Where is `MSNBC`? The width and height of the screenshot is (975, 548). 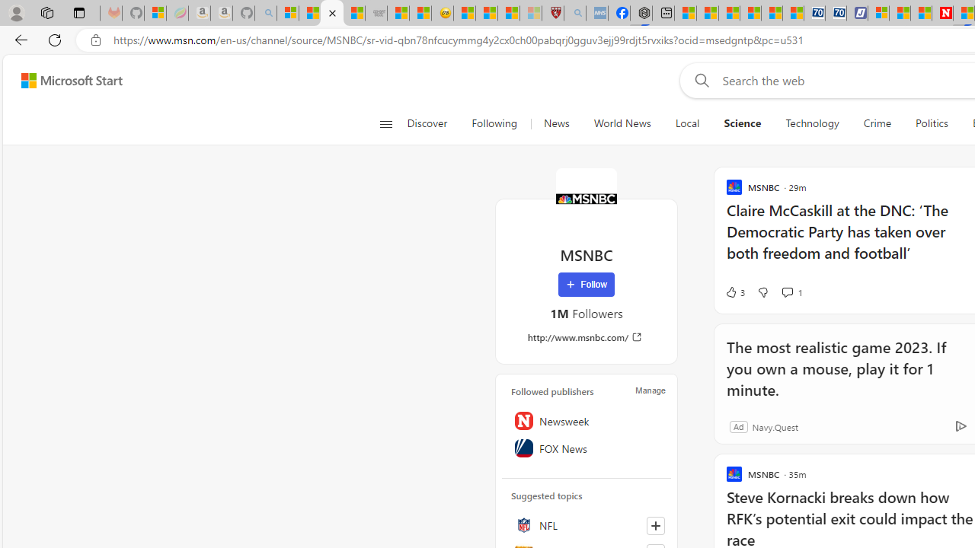
MSNBC is located at coordinates (587, 198).